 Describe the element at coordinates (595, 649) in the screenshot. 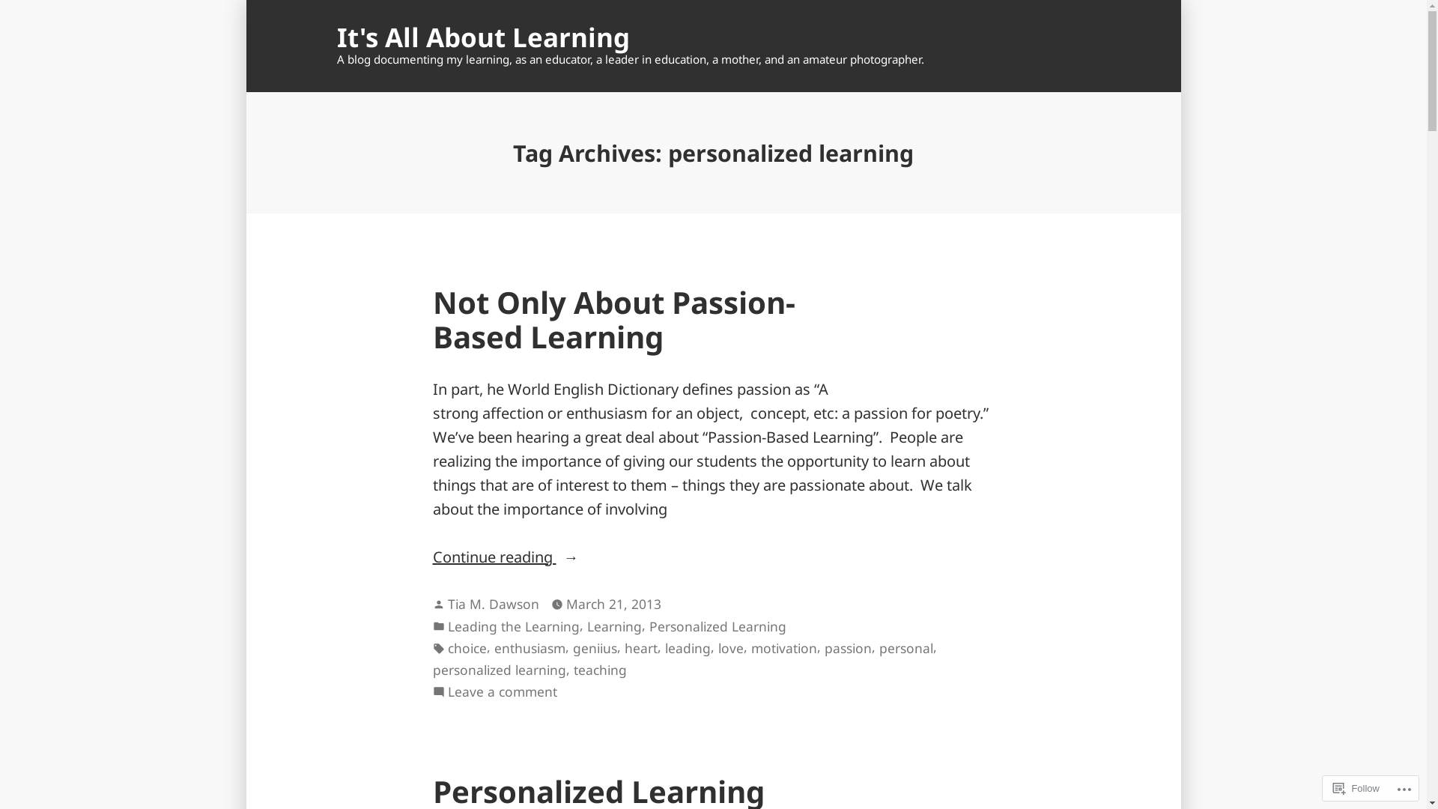

I see `geniius` at that location.